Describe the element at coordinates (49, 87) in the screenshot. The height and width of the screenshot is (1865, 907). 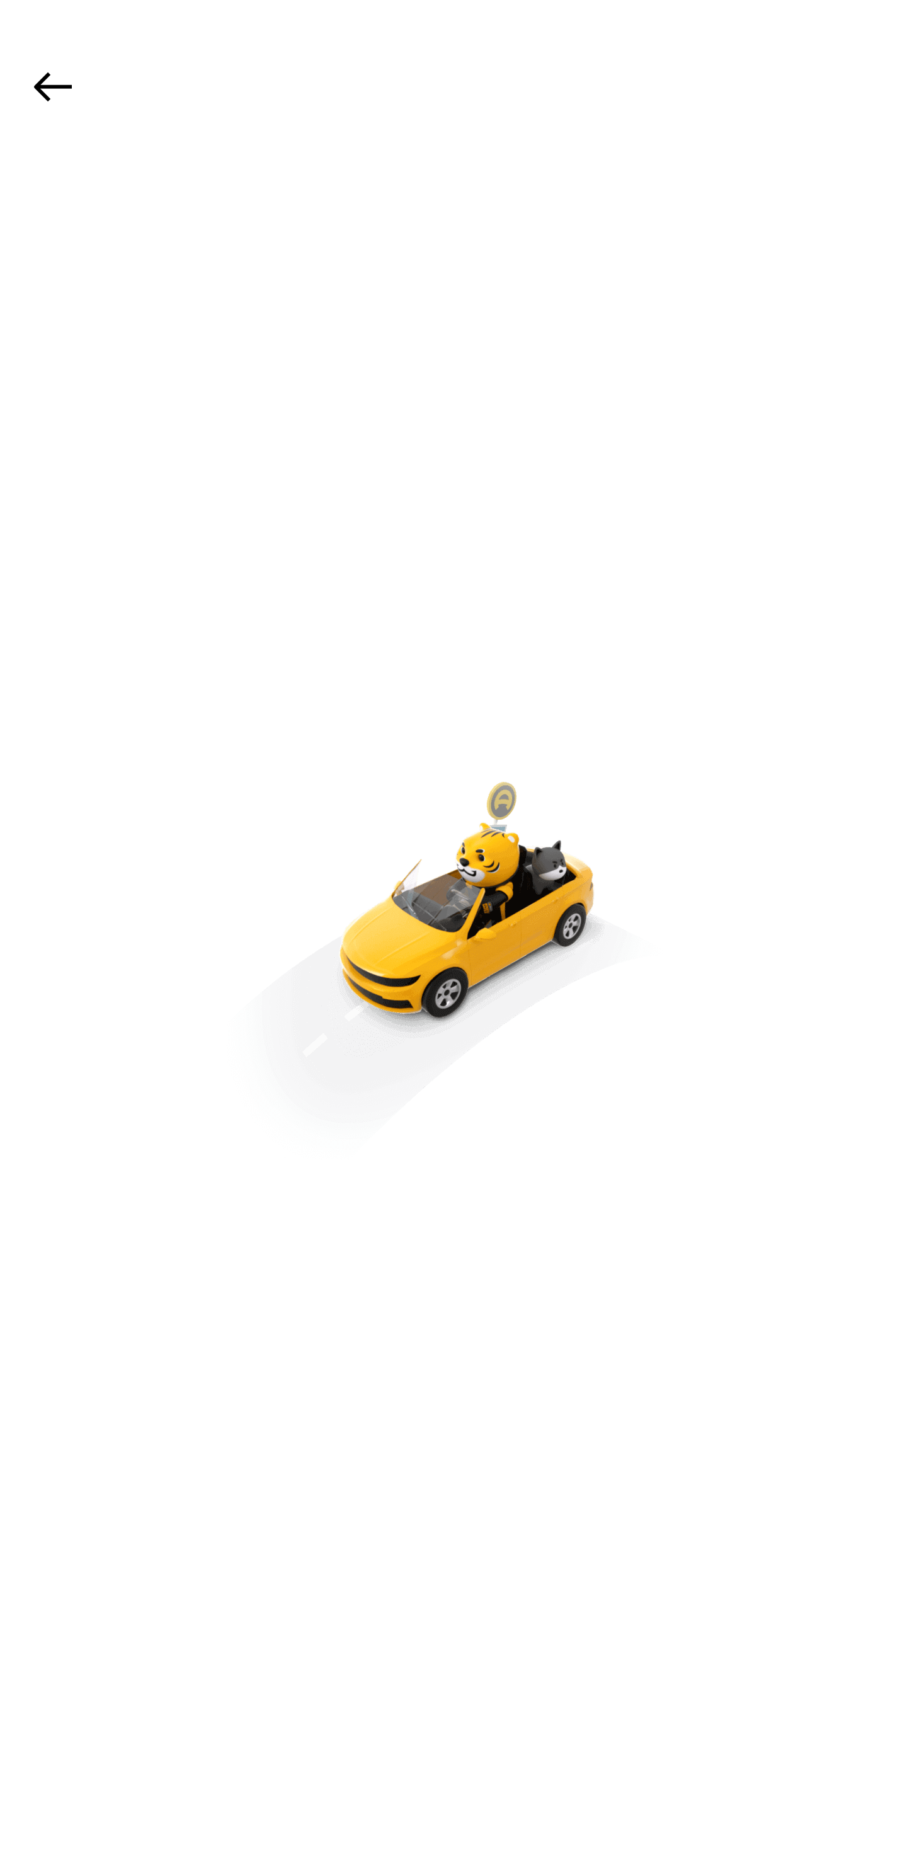
I see `` at that location.